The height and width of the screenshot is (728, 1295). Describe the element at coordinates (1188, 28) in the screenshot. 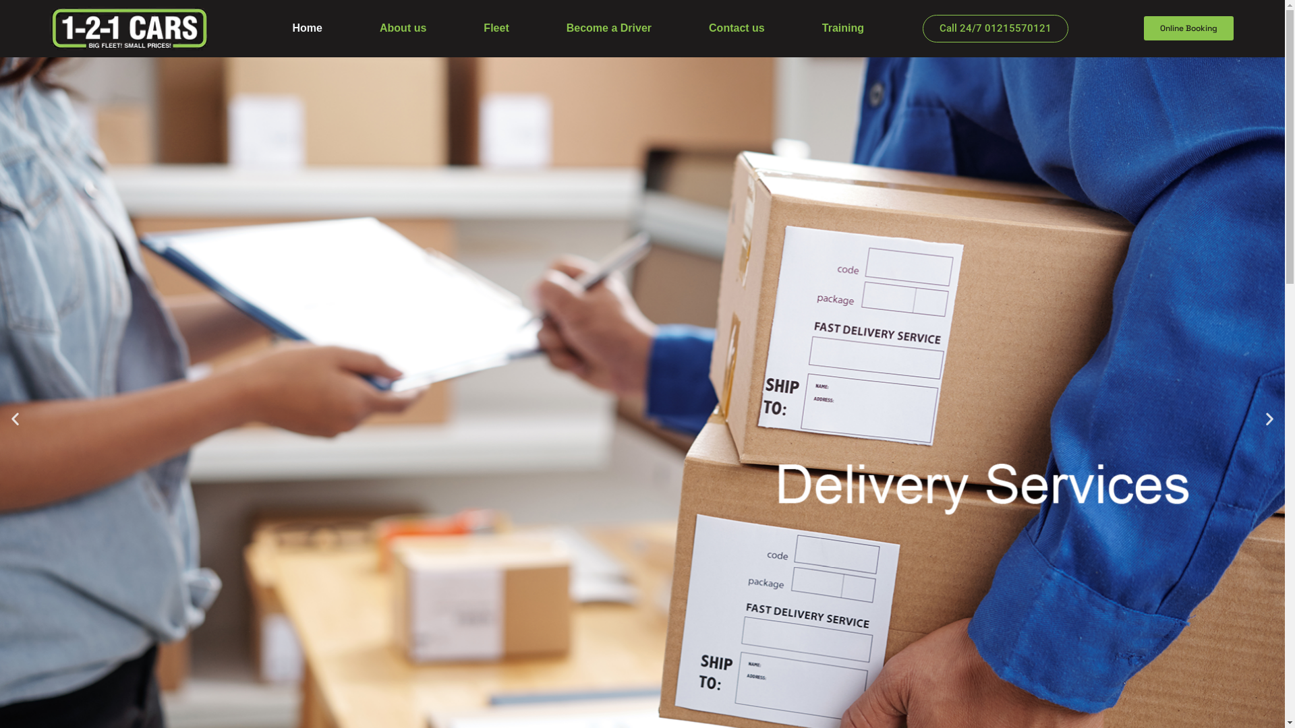

I see `Online Booking` at that location.